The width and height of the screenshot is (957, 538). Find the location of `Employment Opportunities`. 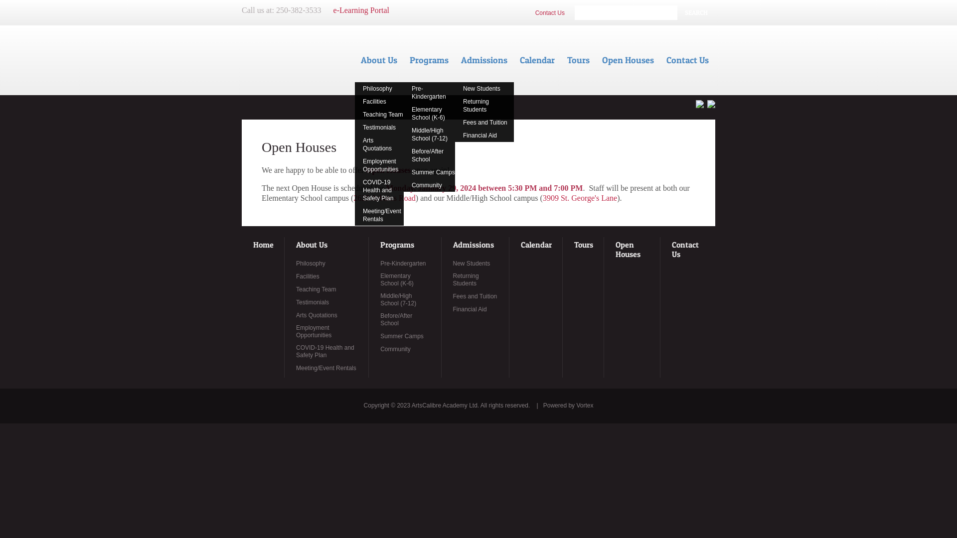

Employment Opportunities is located at coordinates (379, 165).